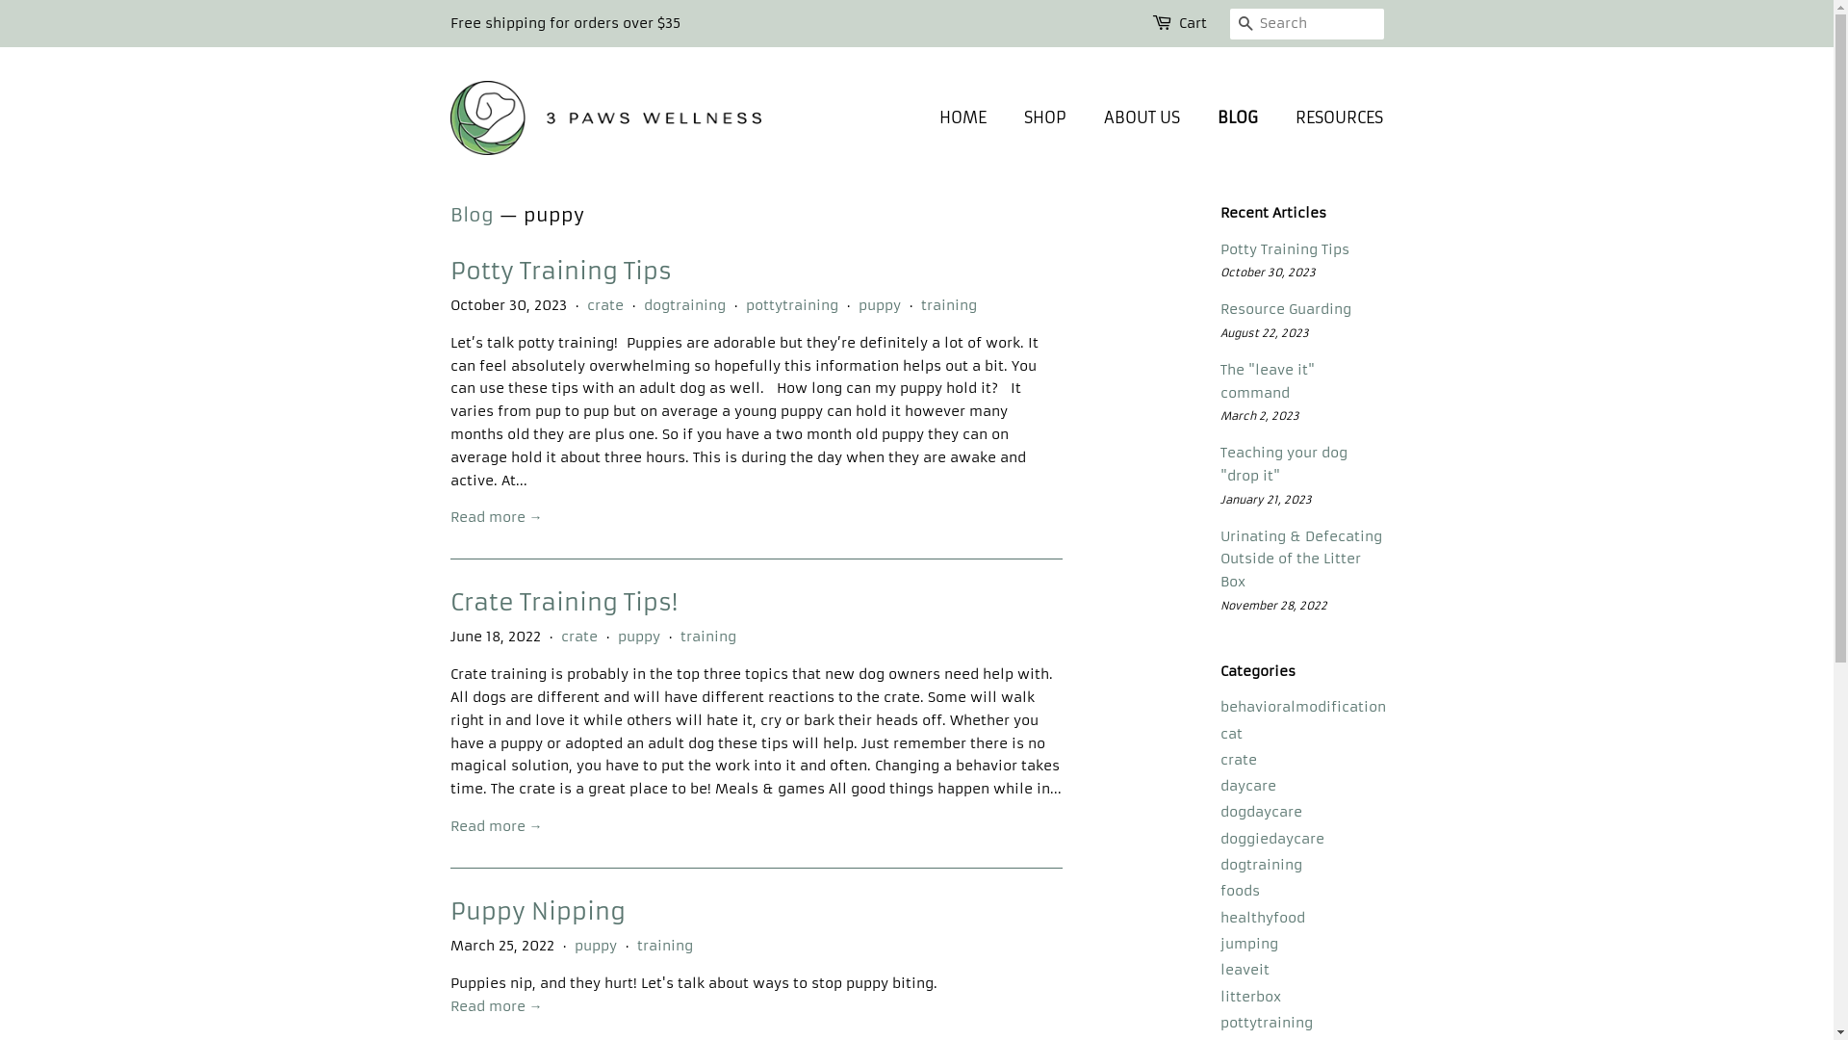 This screenshot has width=1848, height=1040. Describe the element at coordinates (791, 305) in the screenshot. I see `pottytraining` at that location.